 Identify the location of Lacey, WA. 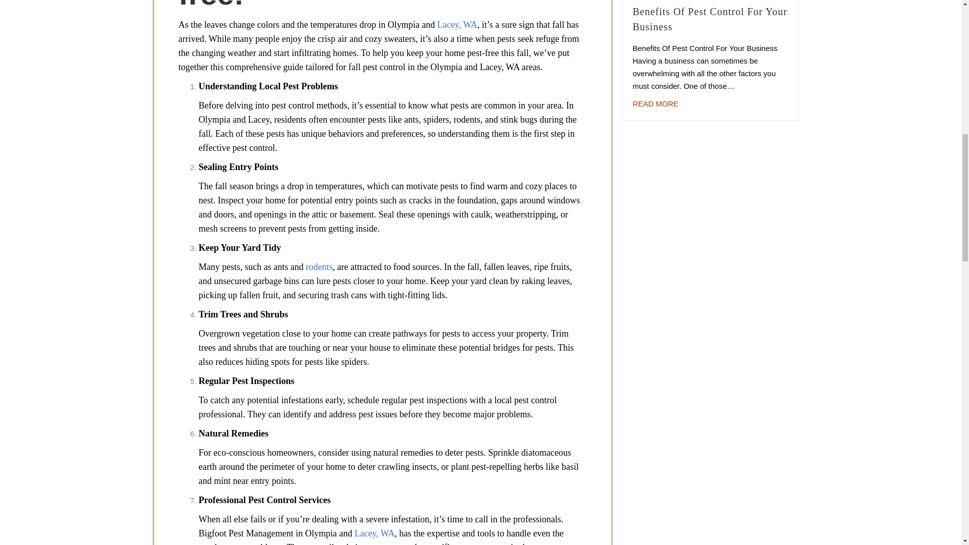
(374, 533).